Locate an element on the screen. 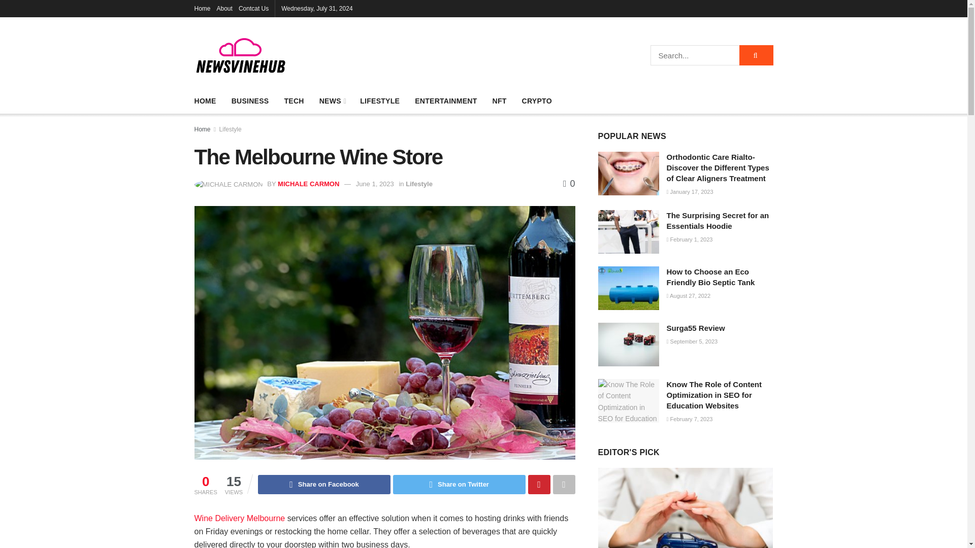  Contcat Us is located at coordinates (254, 8).